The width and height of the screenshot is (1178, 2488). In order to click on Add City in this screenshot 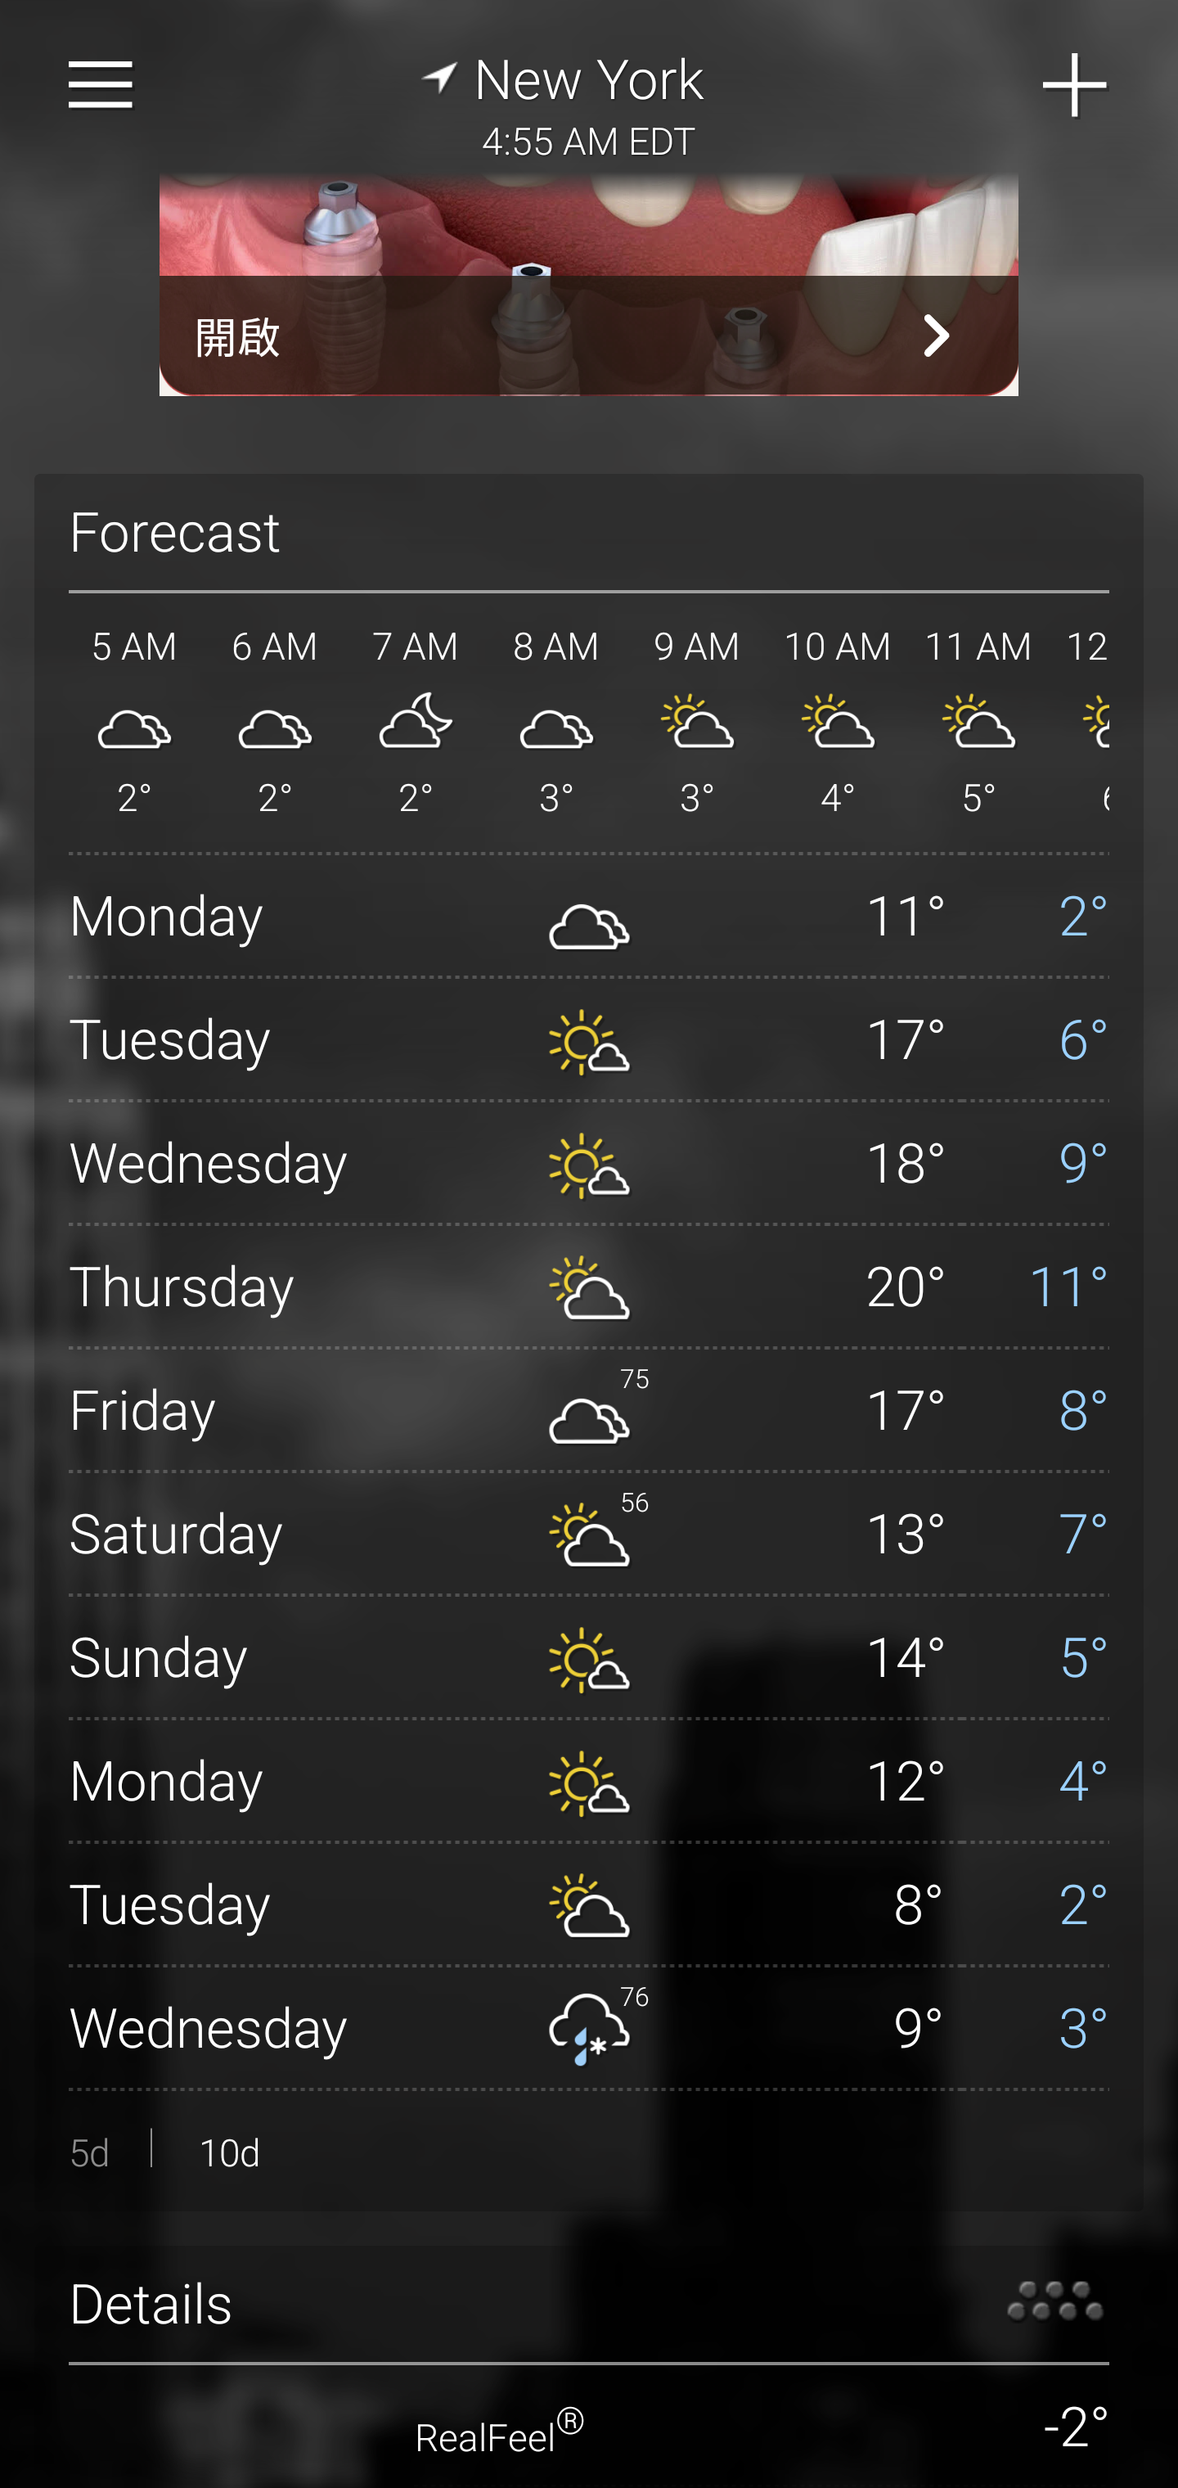, I will do `click(1076, 85)`.